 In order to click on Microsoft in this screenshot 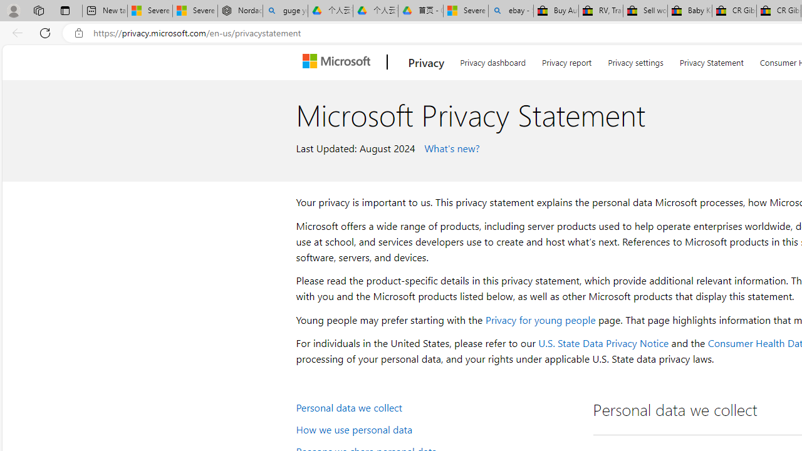, I will do `click(339, 62)`.